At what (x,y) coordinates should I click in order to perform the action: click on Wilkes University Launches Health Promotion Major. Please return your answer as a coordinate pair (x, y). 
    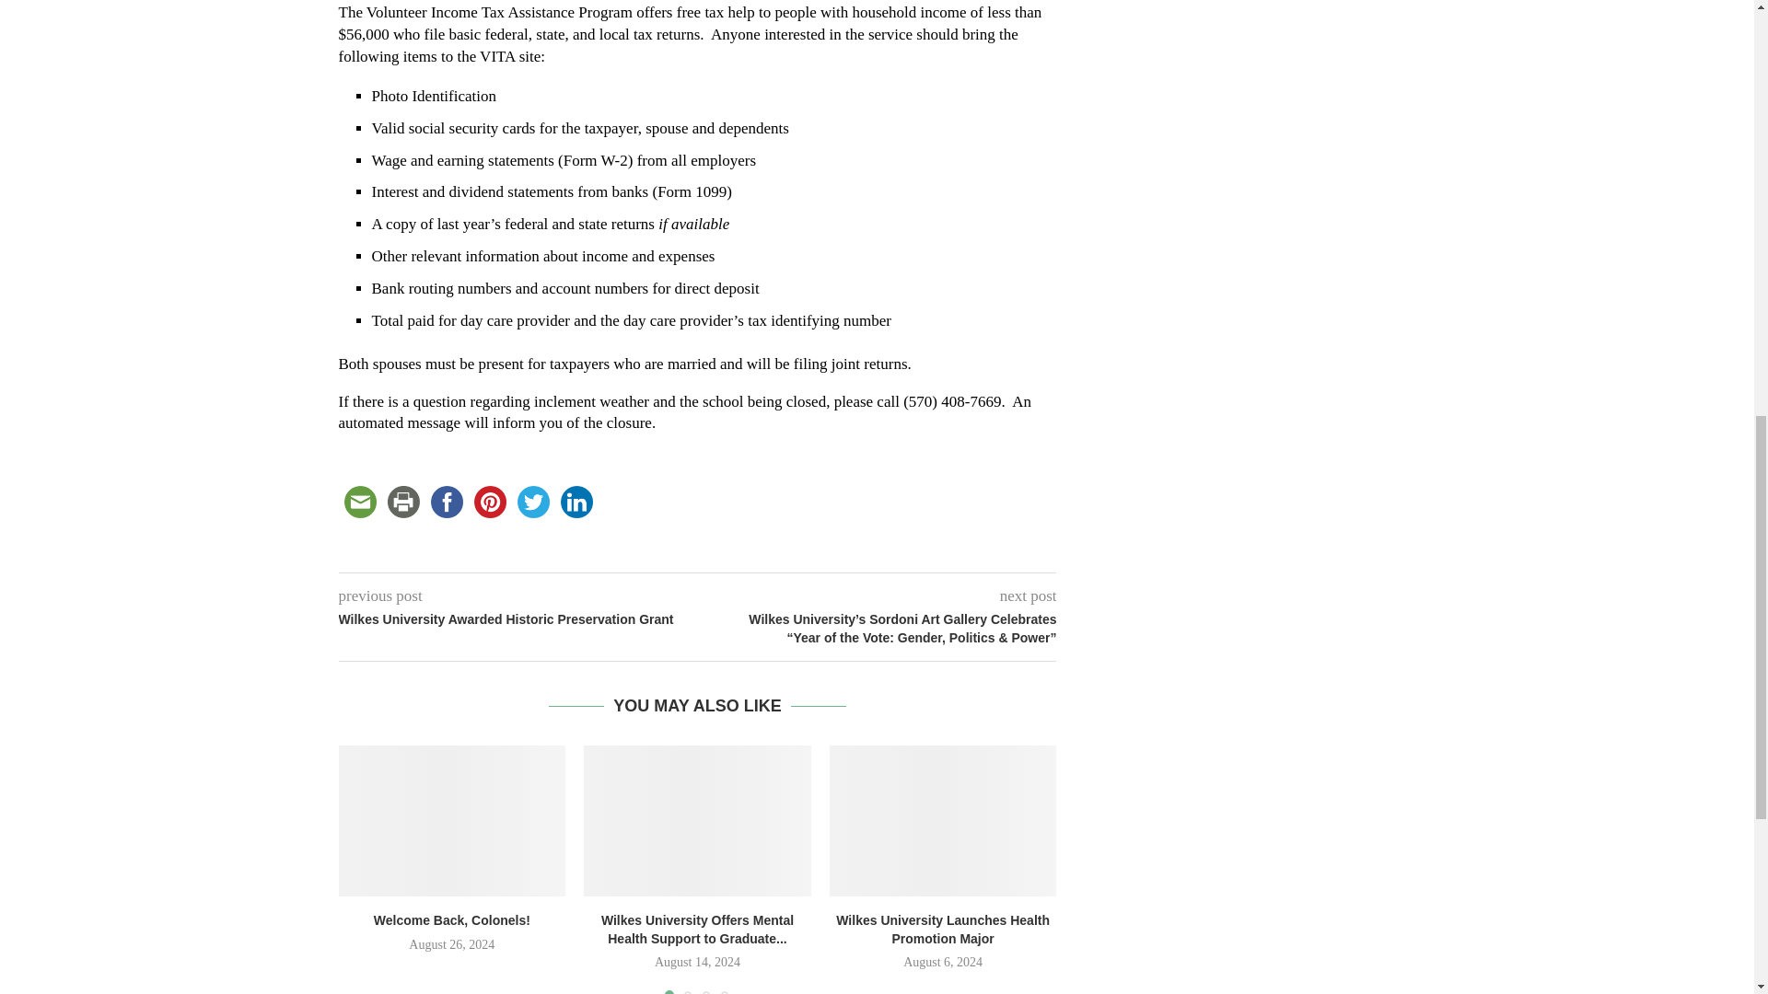
    Looking at the image, I should click on (943, 930).